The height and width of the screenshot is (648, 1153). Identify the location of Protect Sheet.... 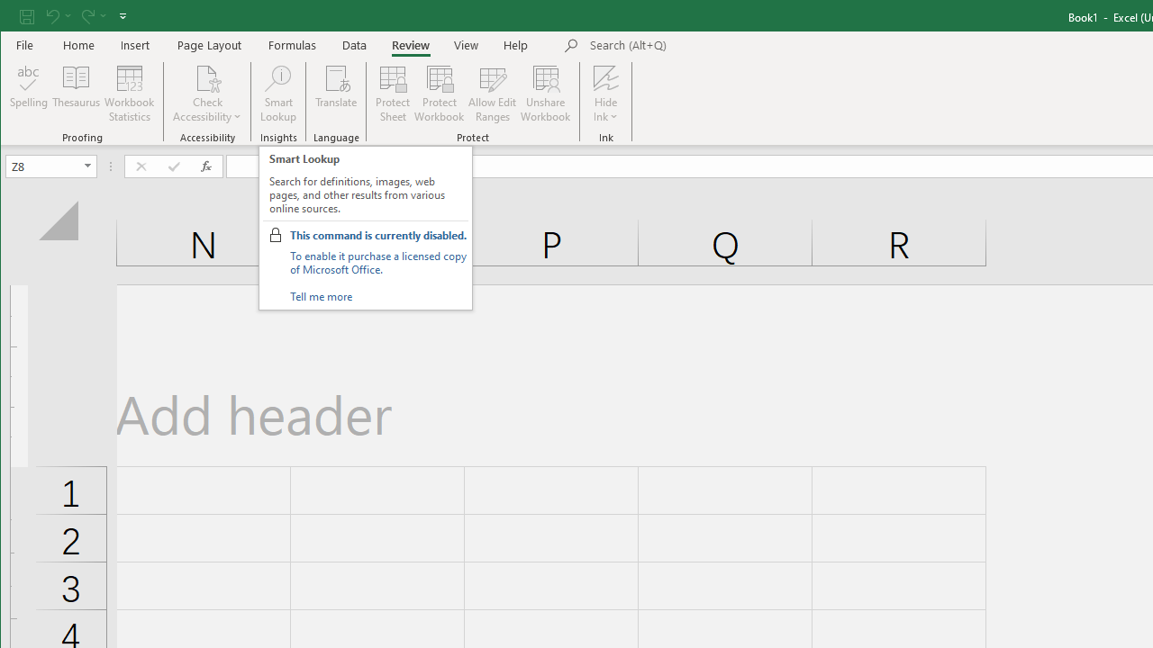
(393, 94).